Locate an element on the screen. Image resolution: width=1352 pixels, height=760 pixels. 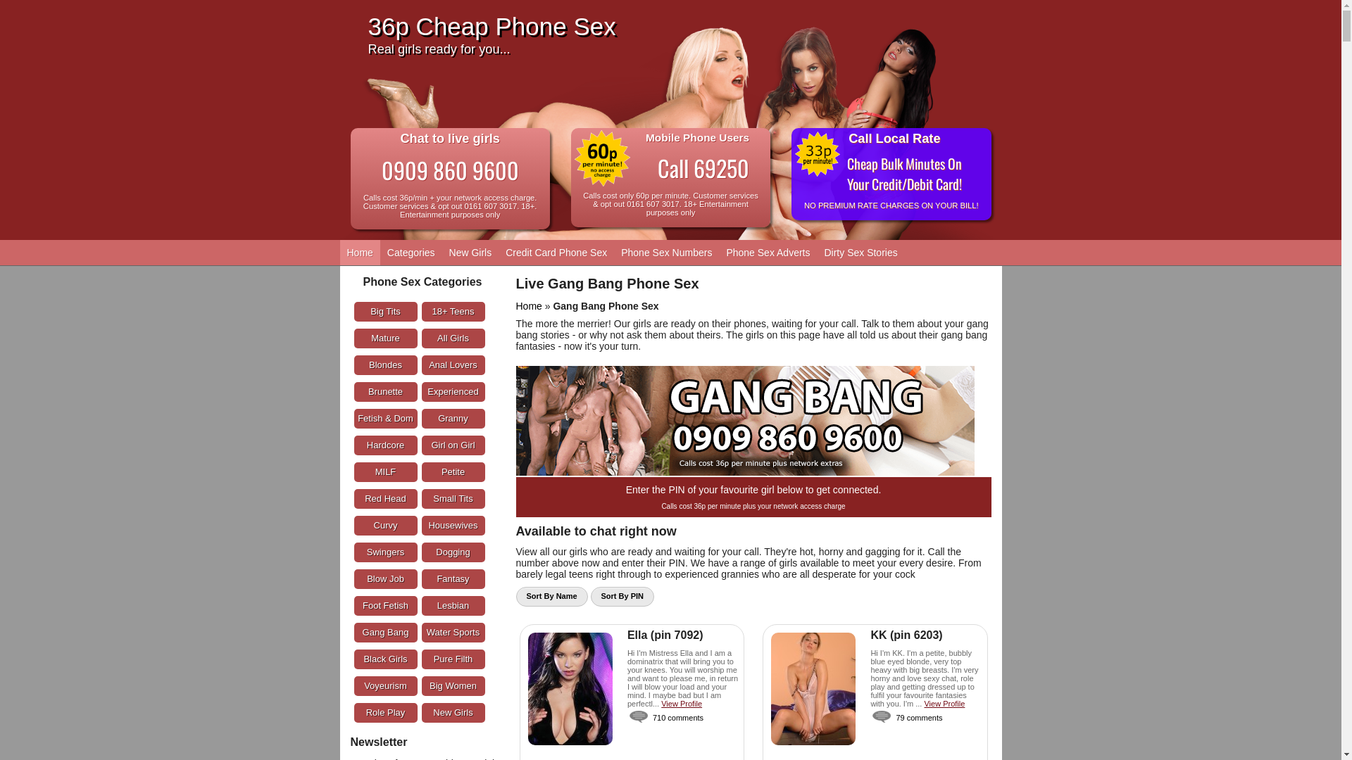
Water Sports is located at coordinates (453, 633).